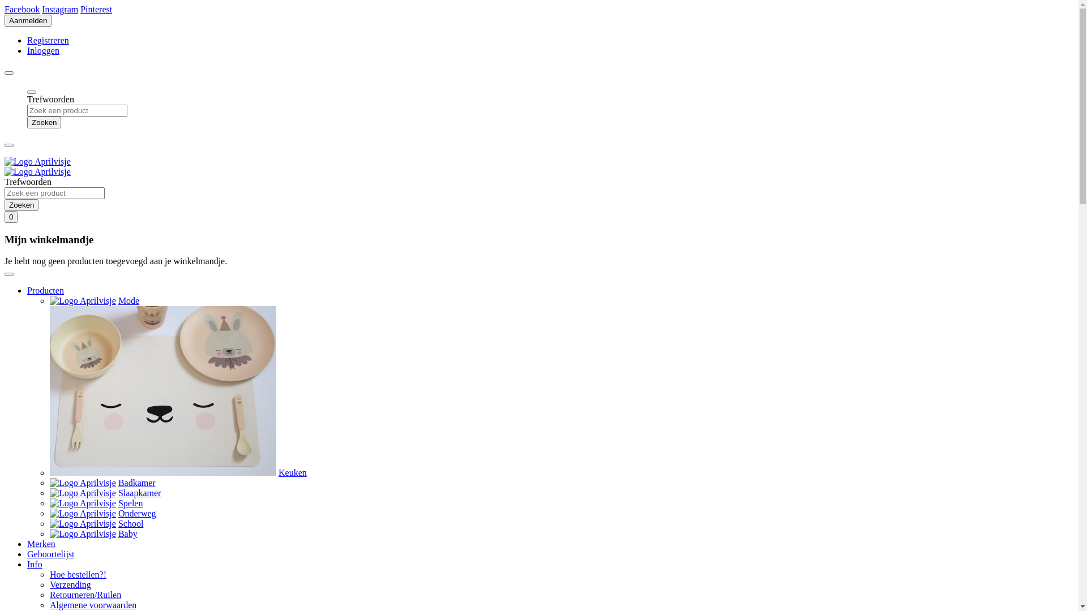 The width and height of the screenshot is (1087, 611). Describe the element at coordinates (85, 595) in the screenshot. I see `Retourneren/Ruilen` at that location.